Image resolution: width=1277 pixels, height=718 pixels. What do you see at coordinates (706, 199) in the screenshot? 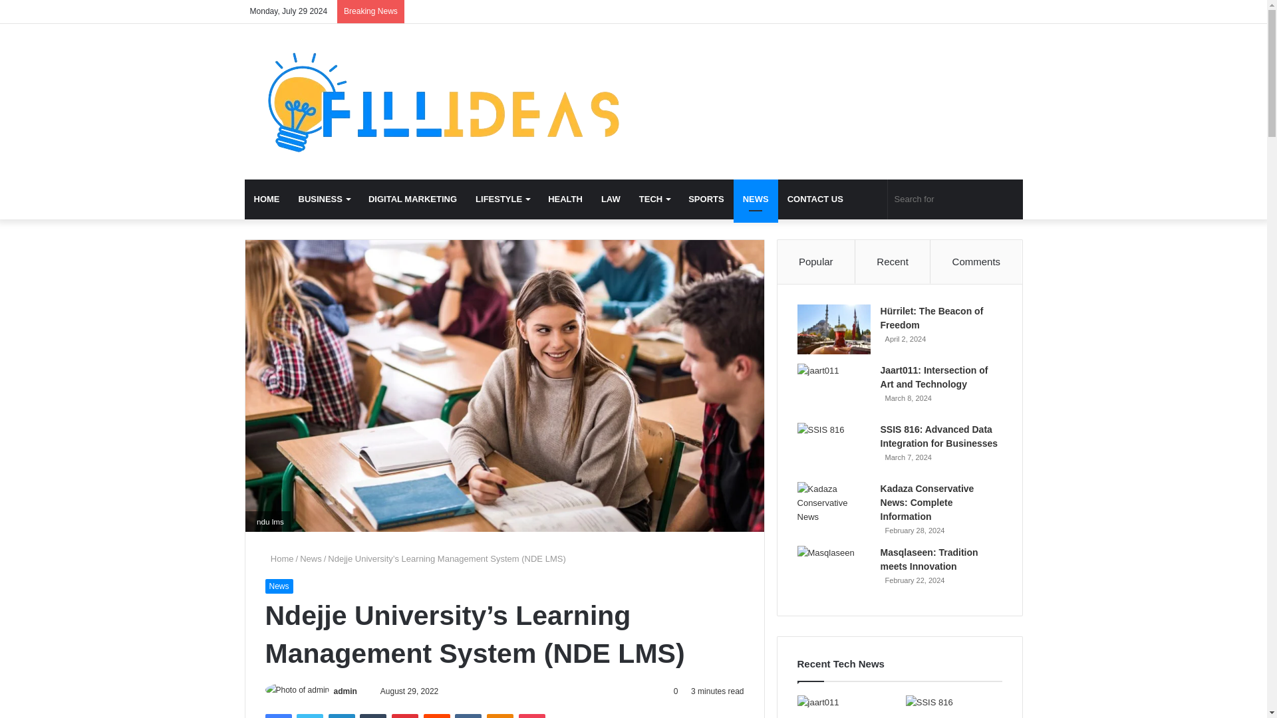
I see `SPORTS` at bounding box center [706, 199].